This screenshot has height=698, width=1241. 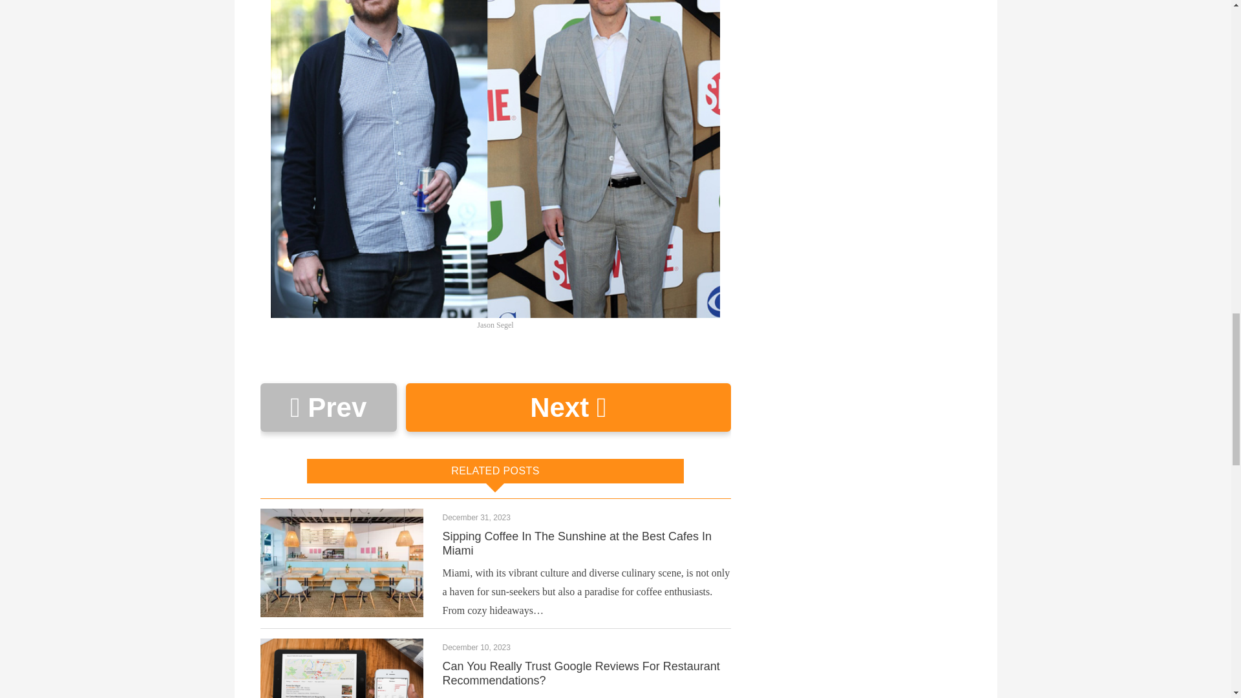 I want to click on Sipping Coffee In The Sunshine at the Best Cafes In Miami, so click(x=577, y=543).